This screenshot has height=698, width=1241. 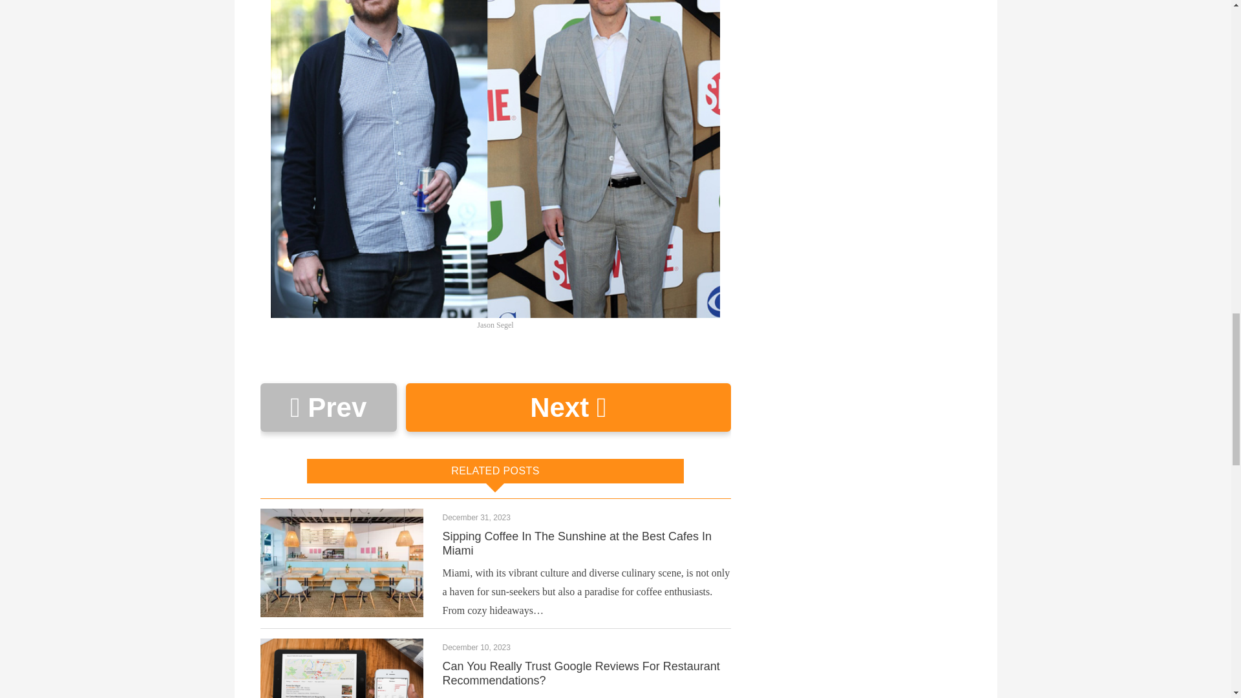 I want to click on Sipping Coffee In The Sunshine at the Best Cafes In Miami, so click(x=577, y=543).